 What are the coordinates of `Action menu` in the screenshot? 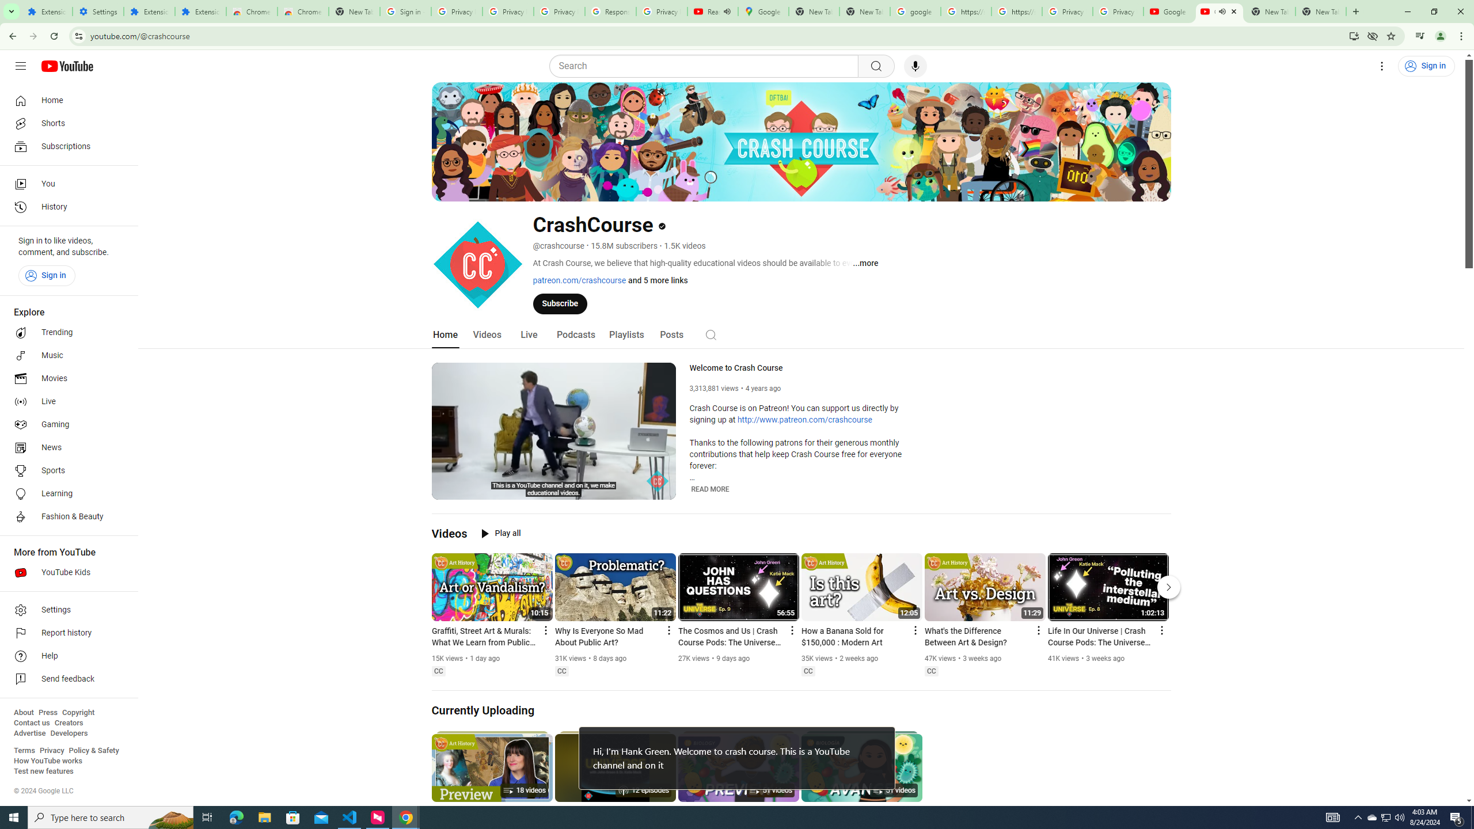 It's located at (1161, 630).